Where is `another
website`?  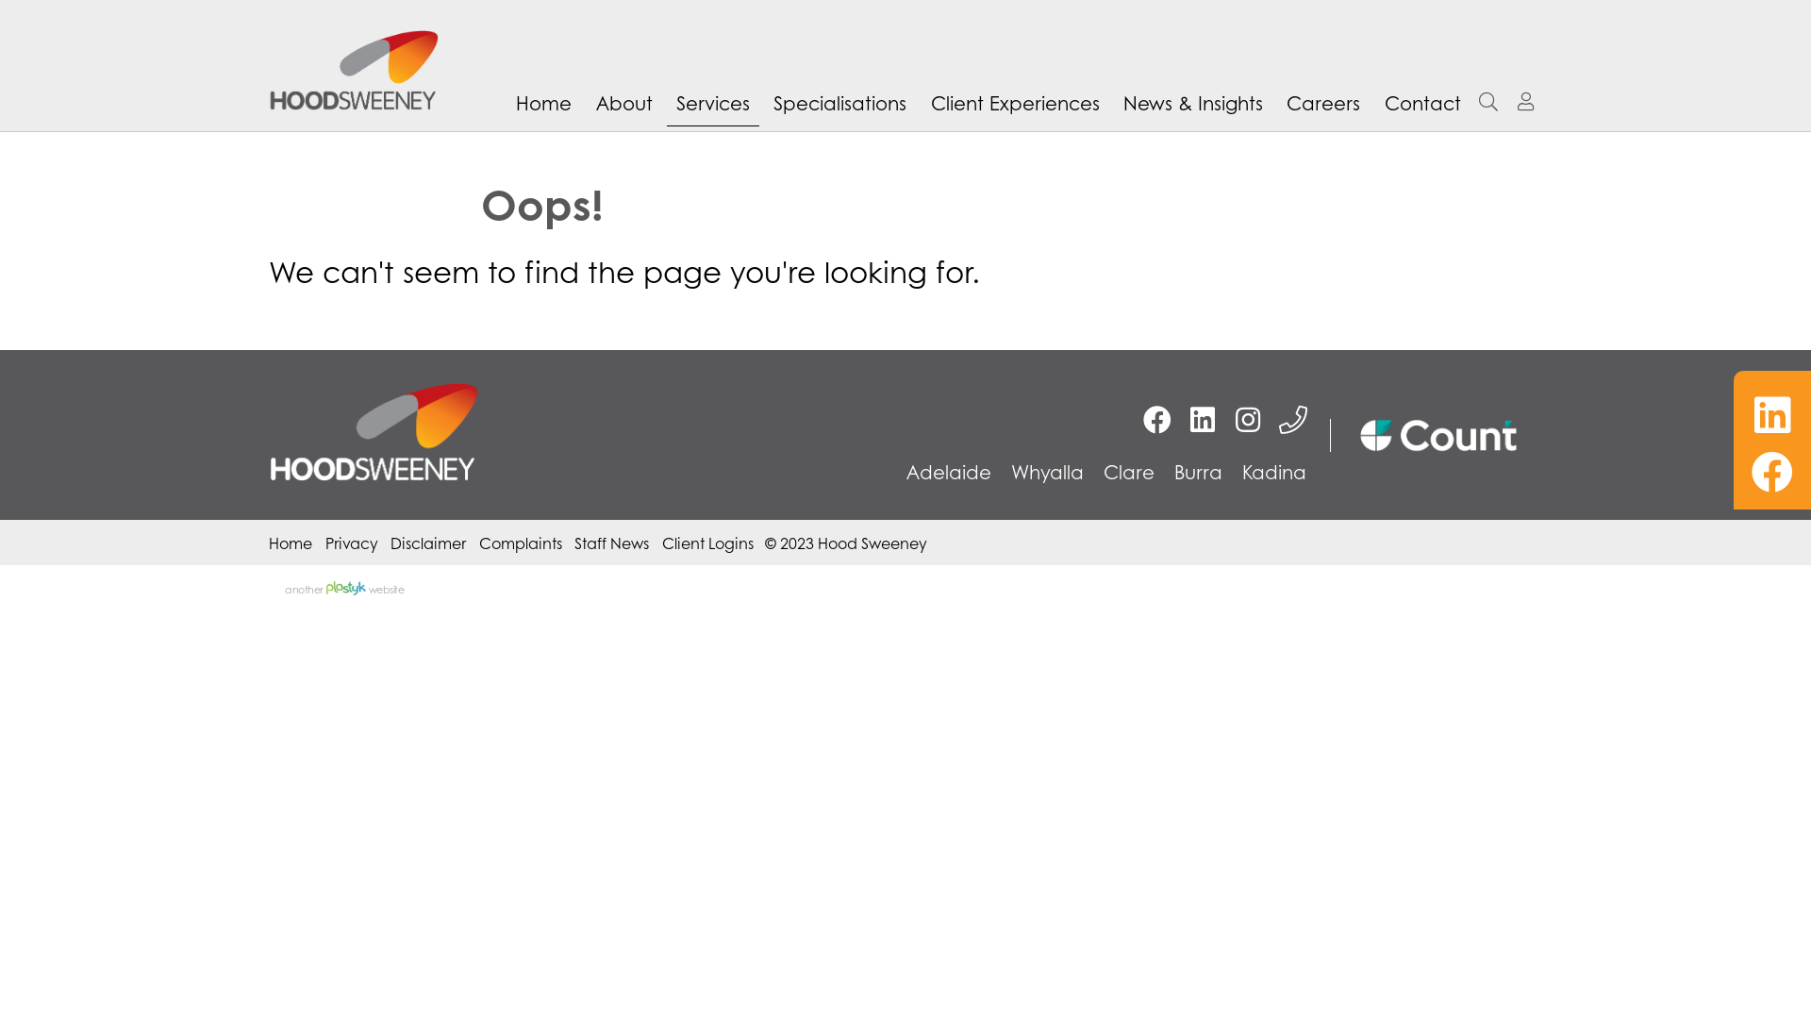 another
website is located at coordinates (344, 589).